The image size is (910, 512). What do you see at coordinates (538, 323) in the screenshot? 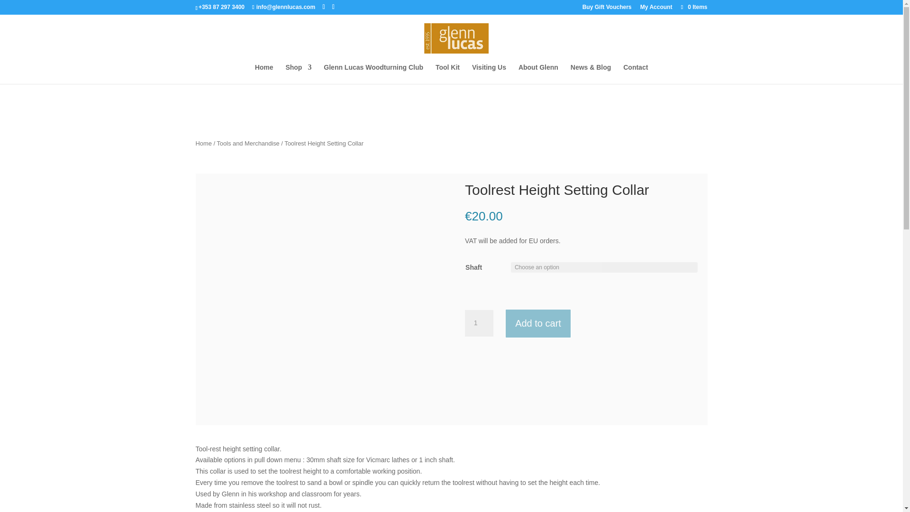
I see `Add to cart` at bounding box center [538, 323].